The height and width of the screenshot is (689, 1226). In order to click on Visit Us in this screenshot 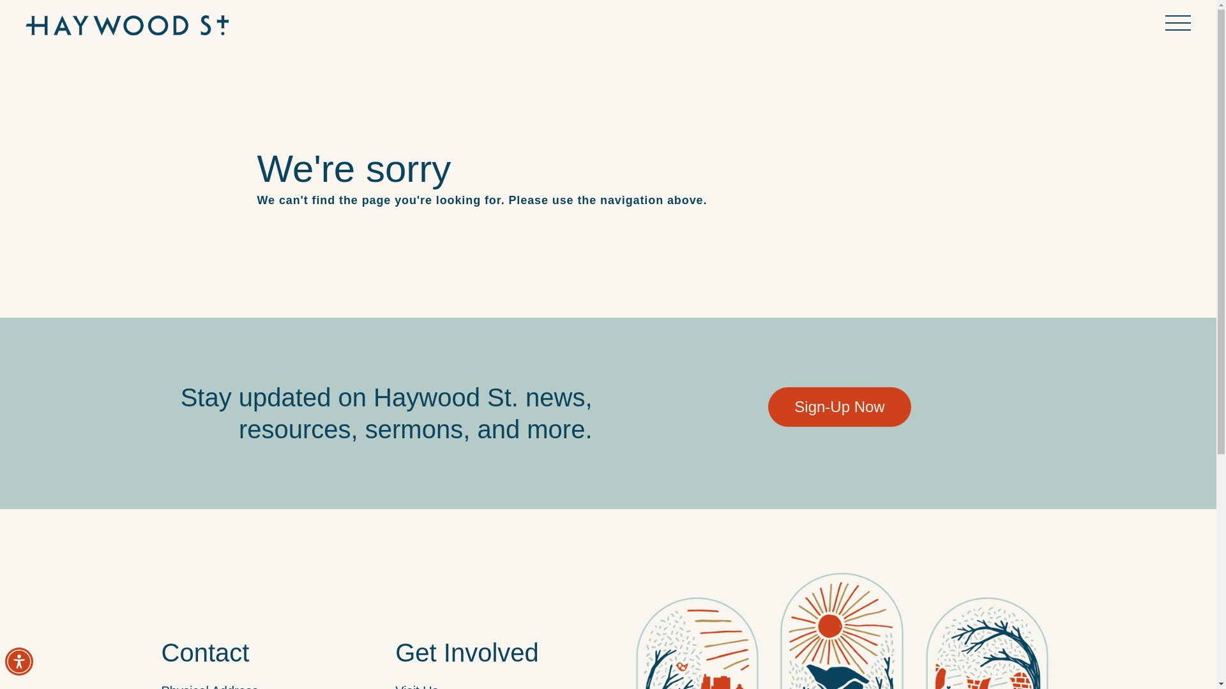, I will do `click(416, 686)`.